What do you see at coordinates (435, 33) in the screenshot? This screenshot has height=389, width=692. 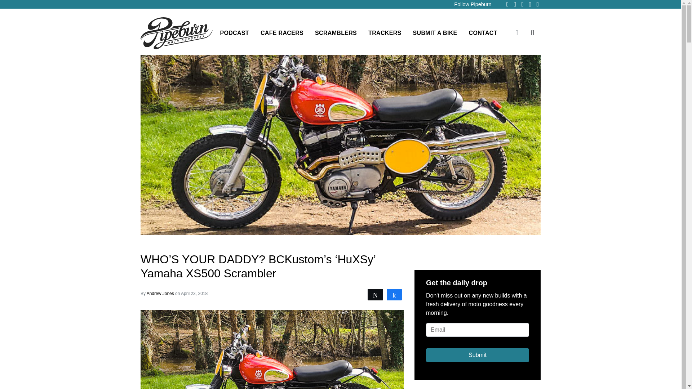 I see `SUBMIT A BIKE` at bounding box center [435, 33].